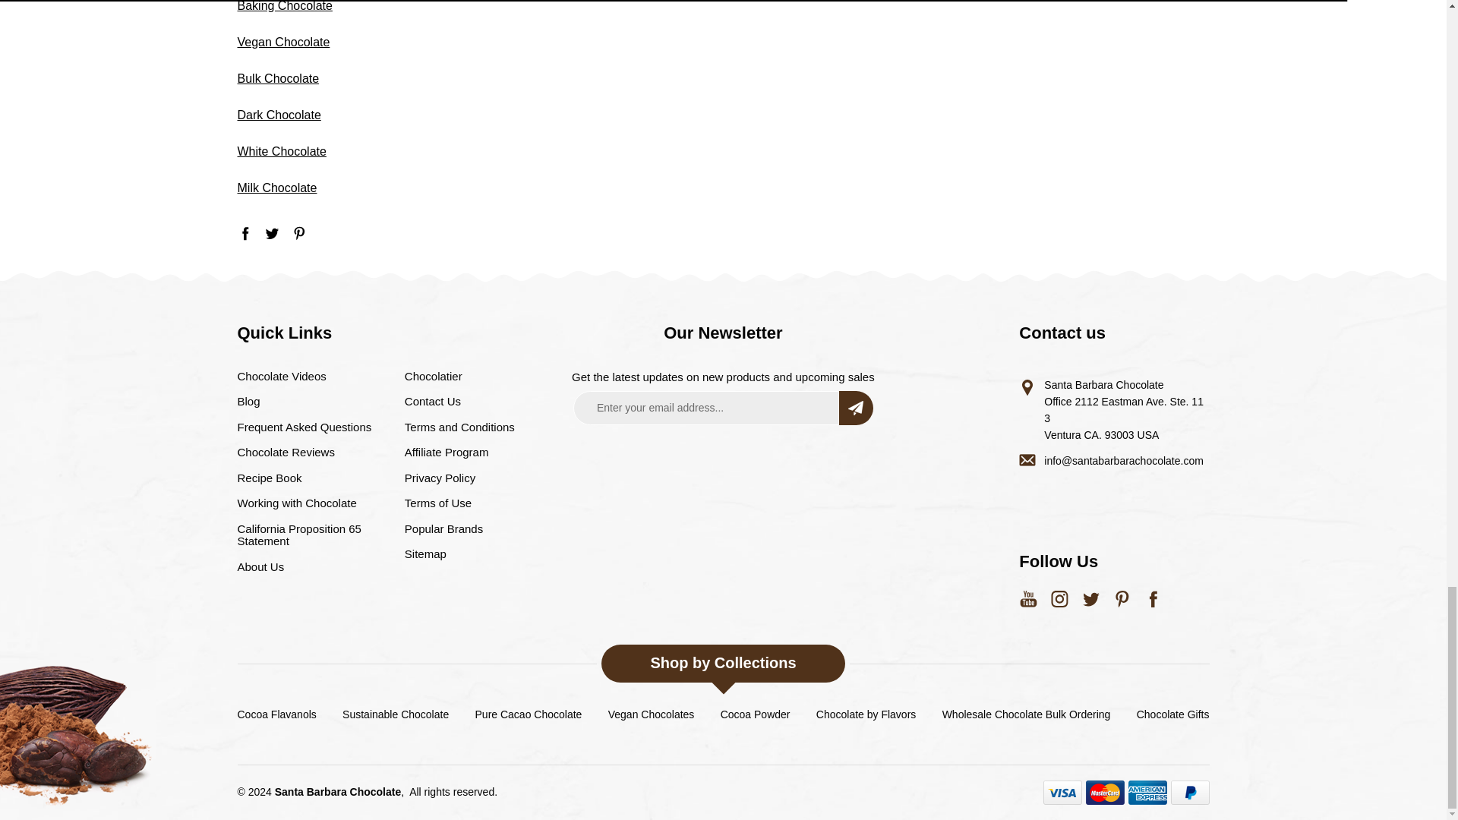  Describe the element at coordinates (857, 408) in the screenshot. I see `Subscribe` at that location.